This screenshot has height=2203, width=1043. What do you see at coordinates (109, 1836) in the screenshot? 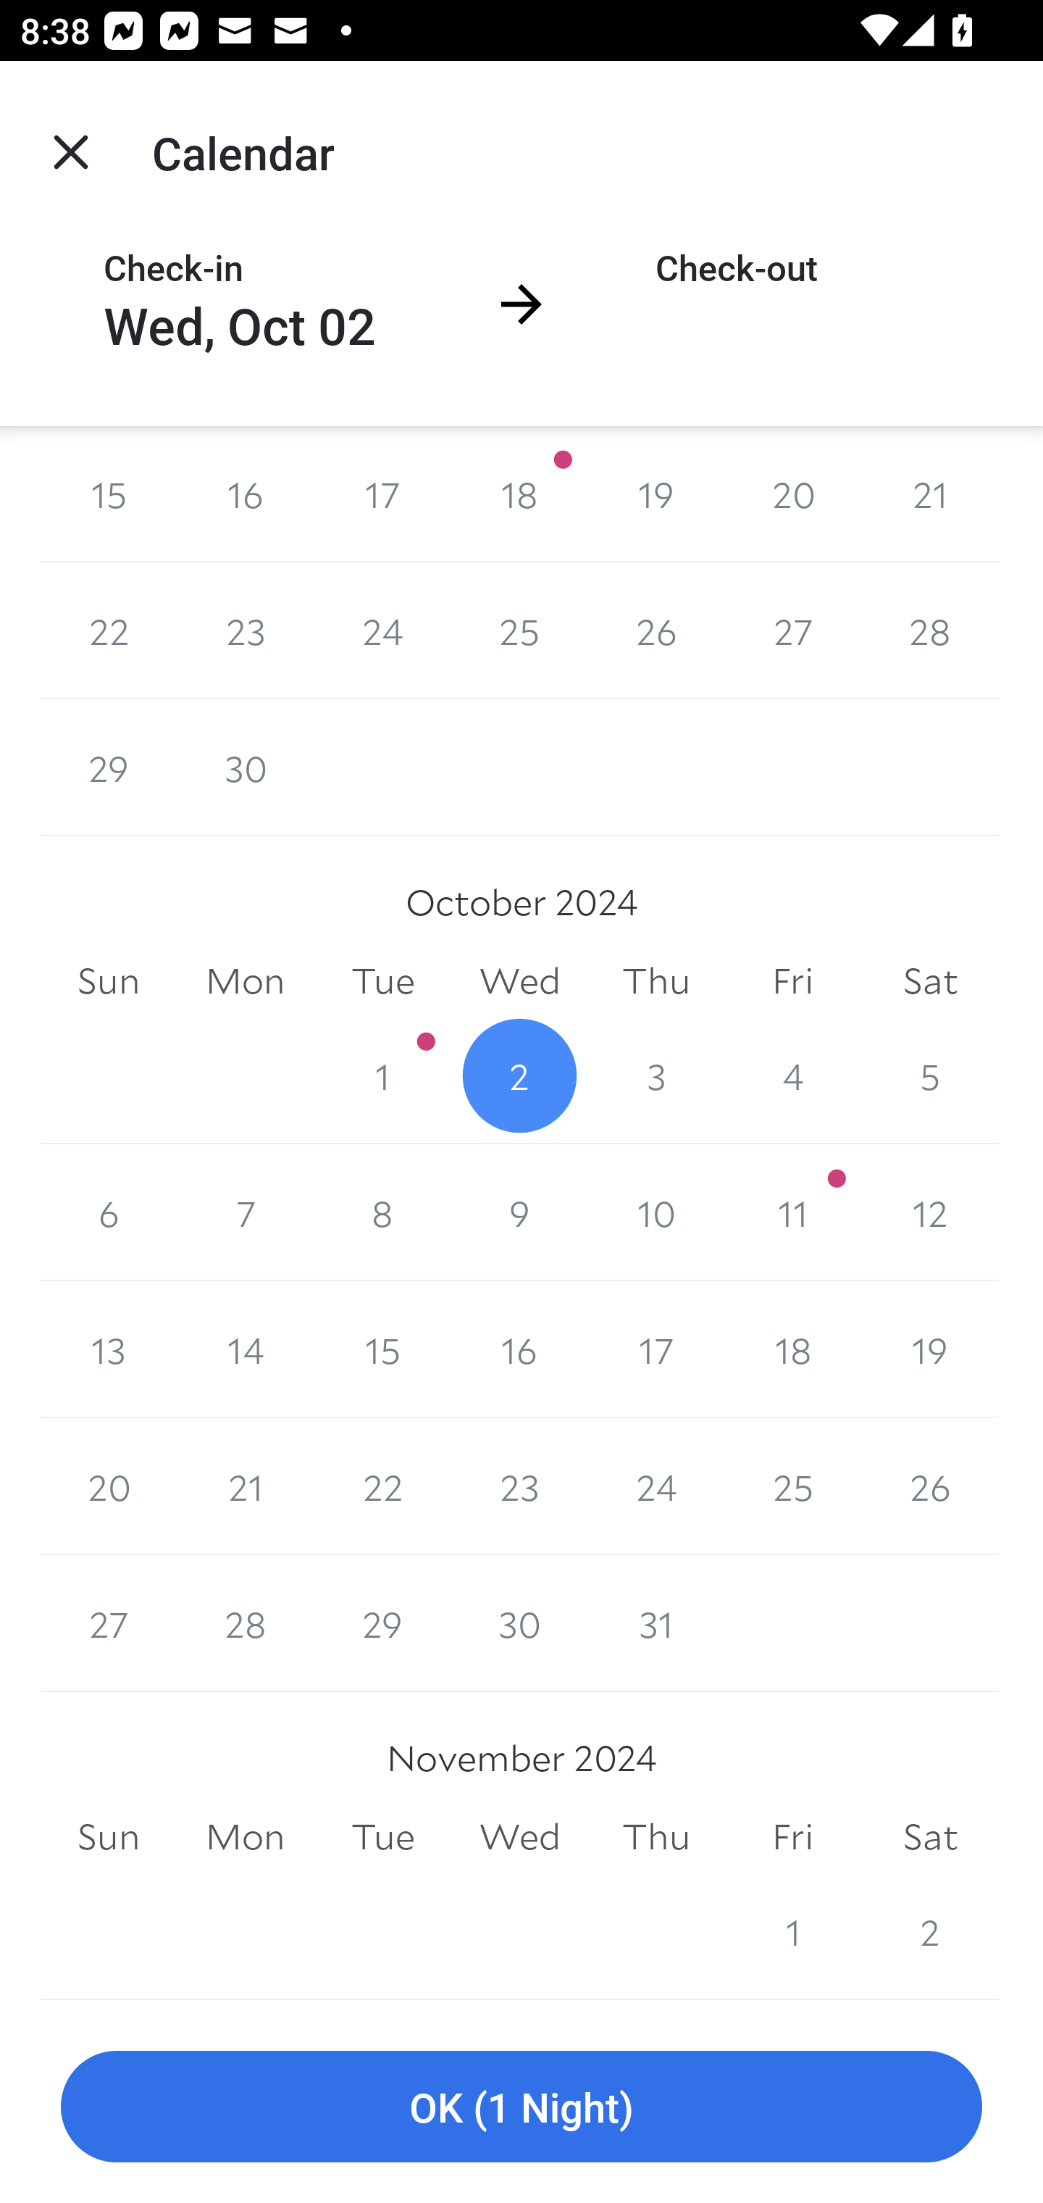
I see `Sun` at bounding box center [109, 1836].